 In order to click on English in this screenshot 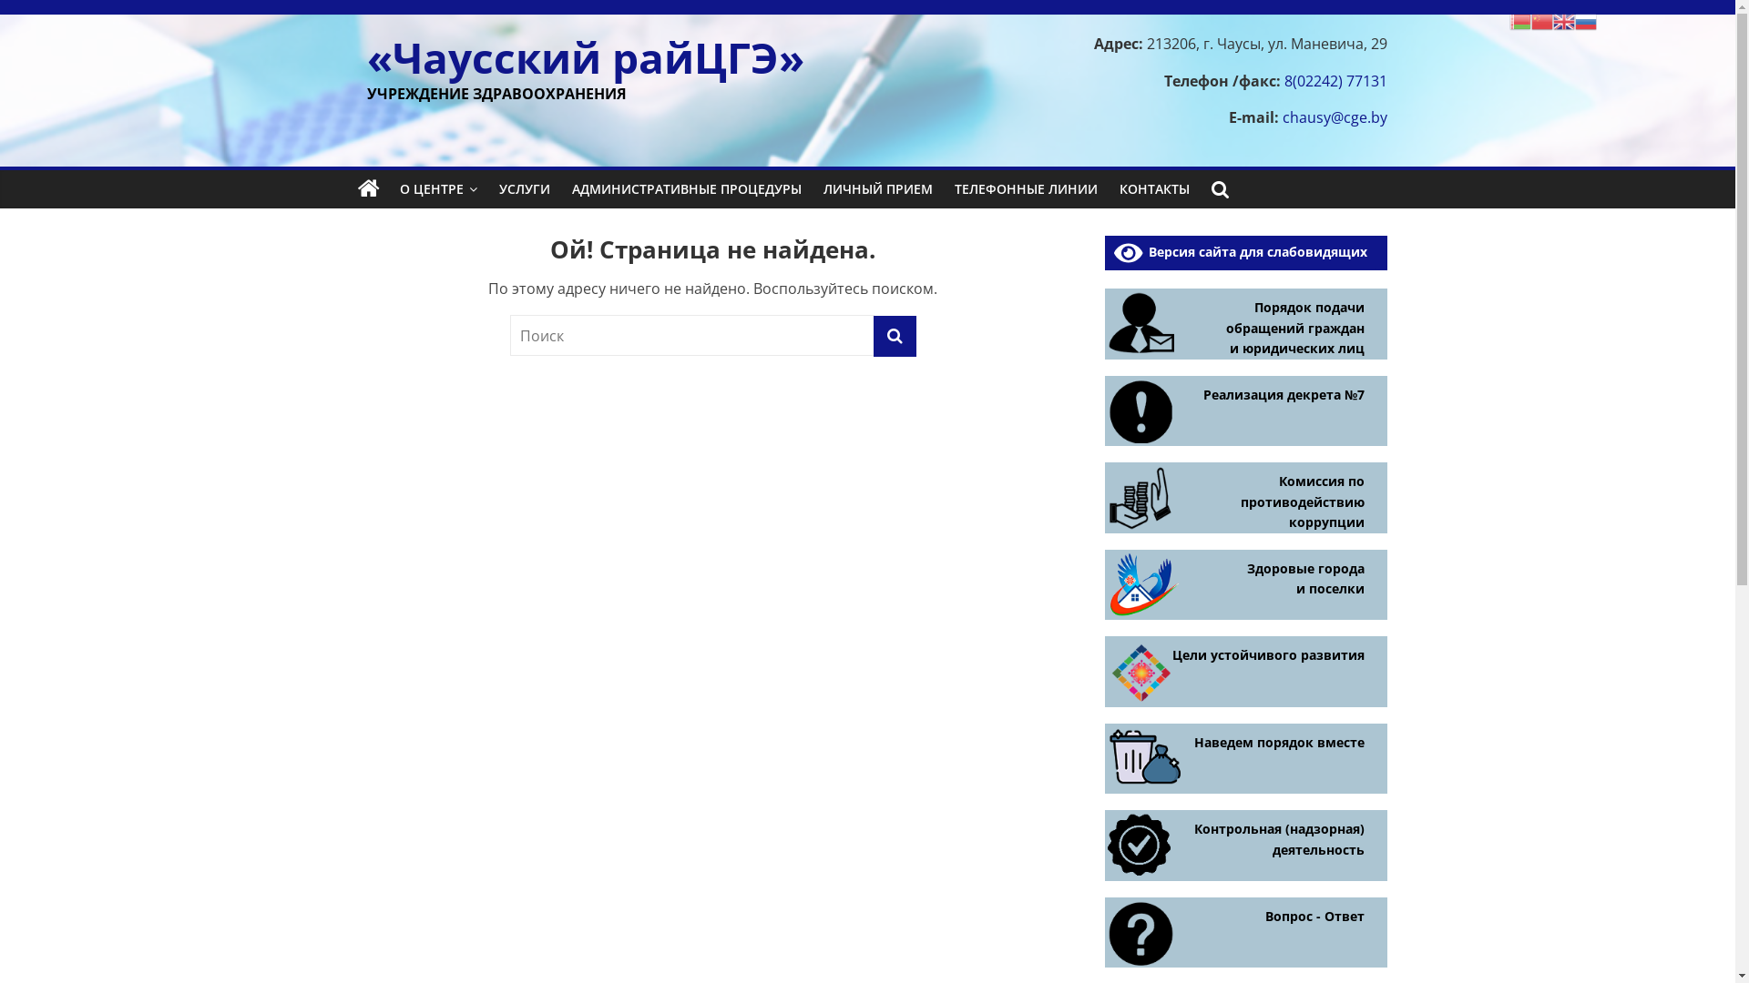, I will do `click(1564, 20)`.